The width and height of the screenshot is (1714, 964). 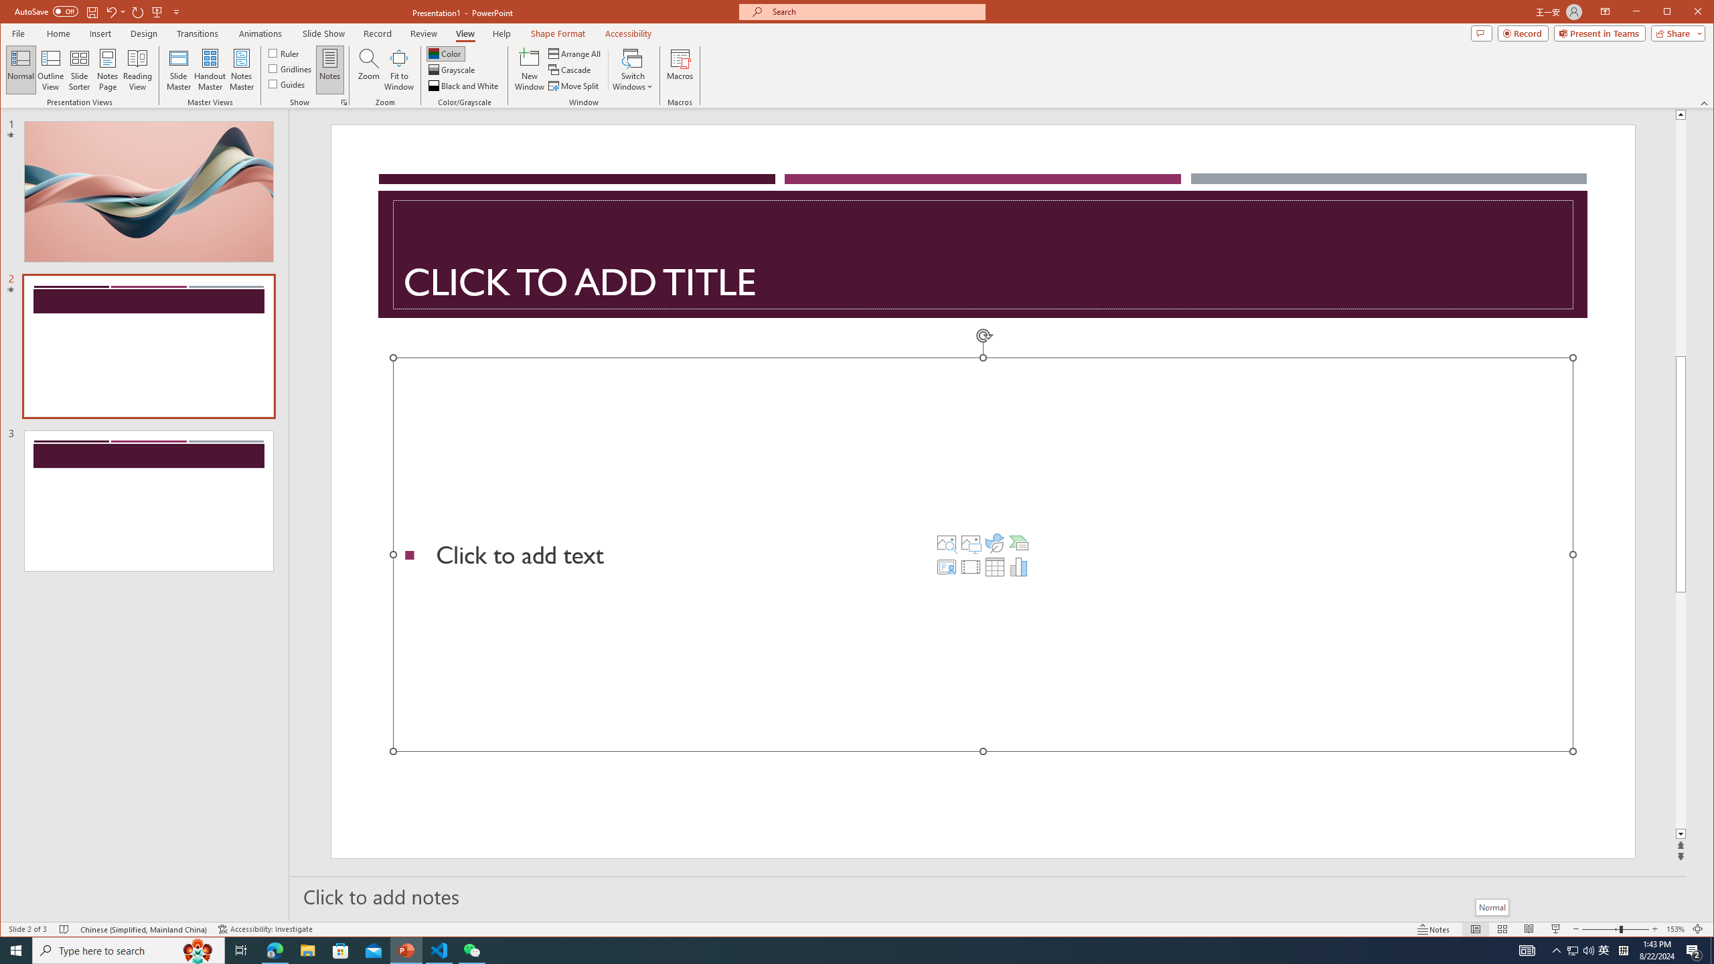 I want to click on Cascade, so click(x=570, y=70).